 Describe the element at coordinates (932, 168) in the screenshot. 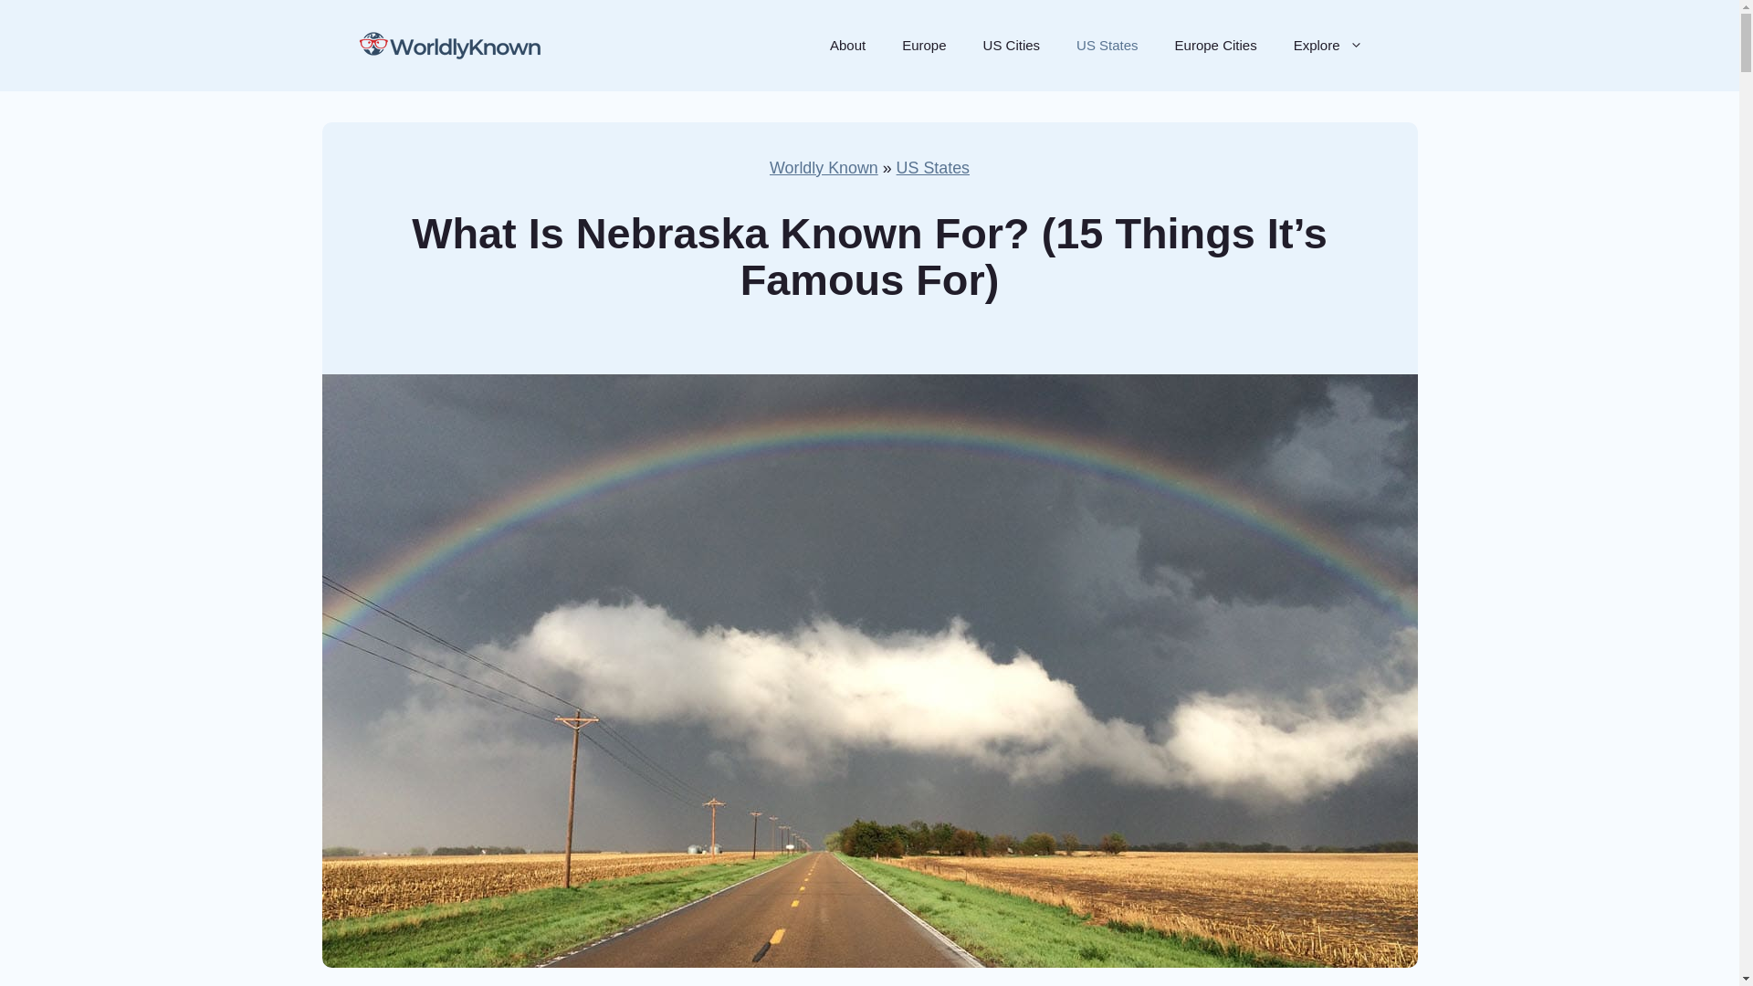

I see `US States` at that location.